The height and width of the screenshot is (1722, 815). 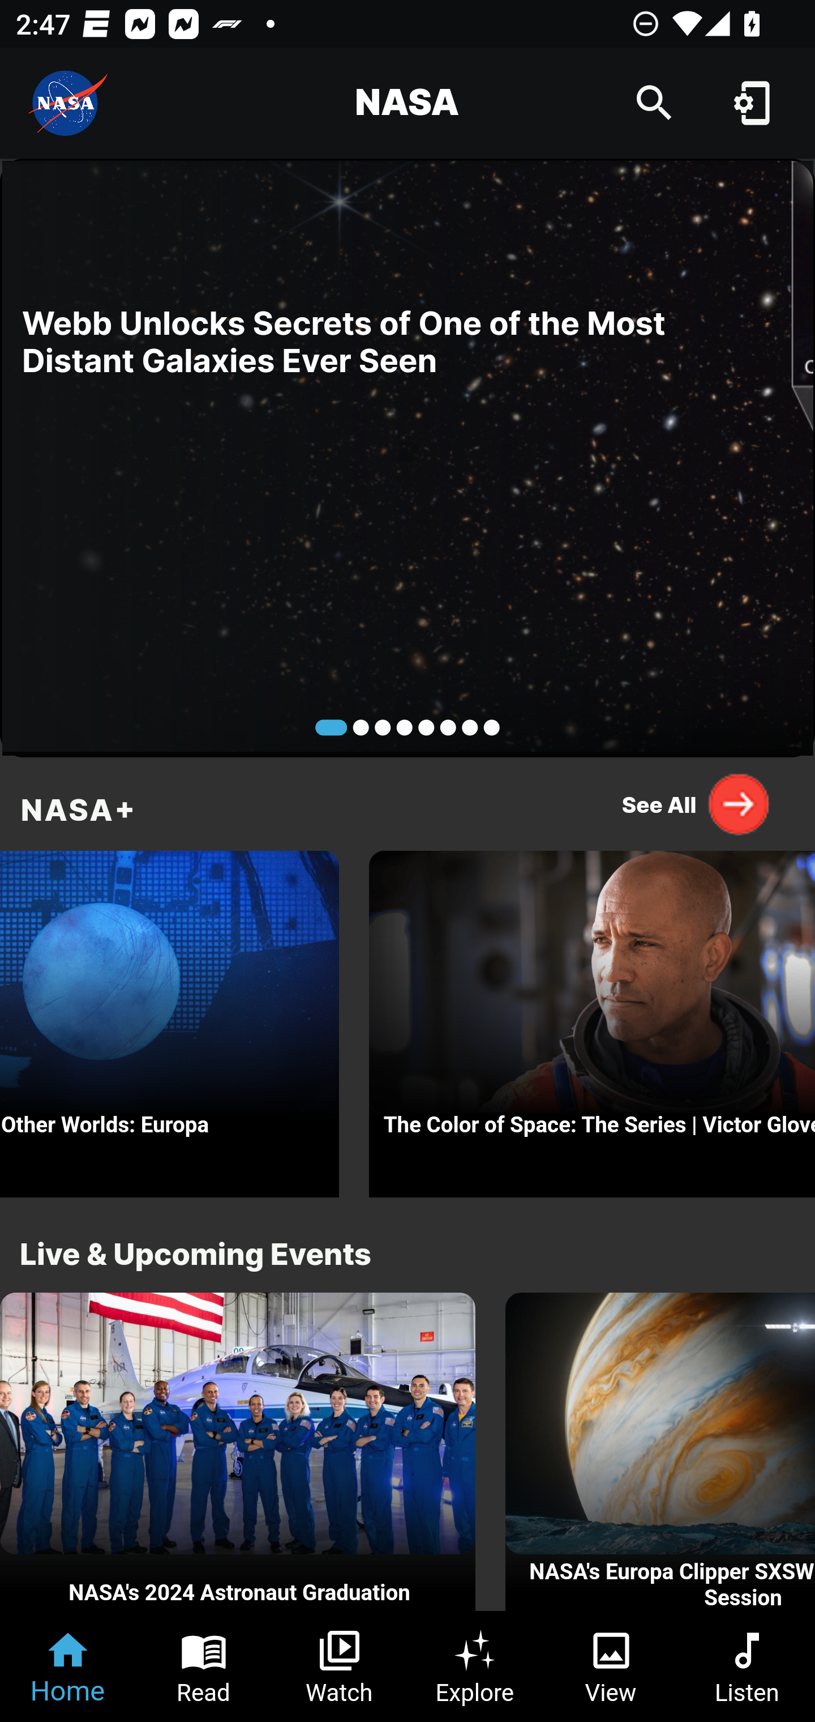 I want to click on Listen
Tab 6 of 6, so click(x=747, y=1666).